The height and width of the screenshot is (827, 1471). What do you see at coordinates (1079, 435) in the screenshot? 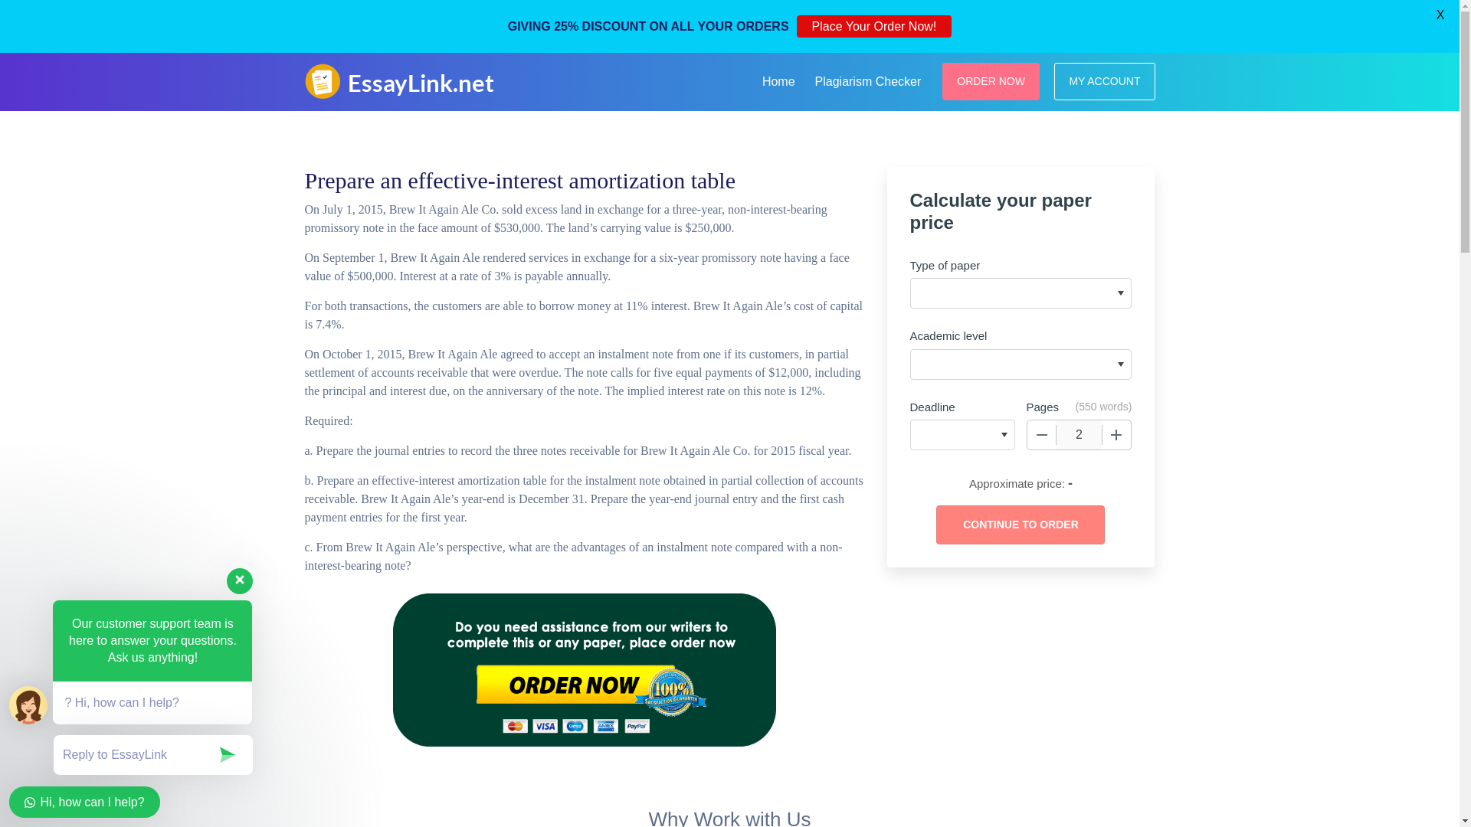
I see `2` at bounding box center [1079, 435].